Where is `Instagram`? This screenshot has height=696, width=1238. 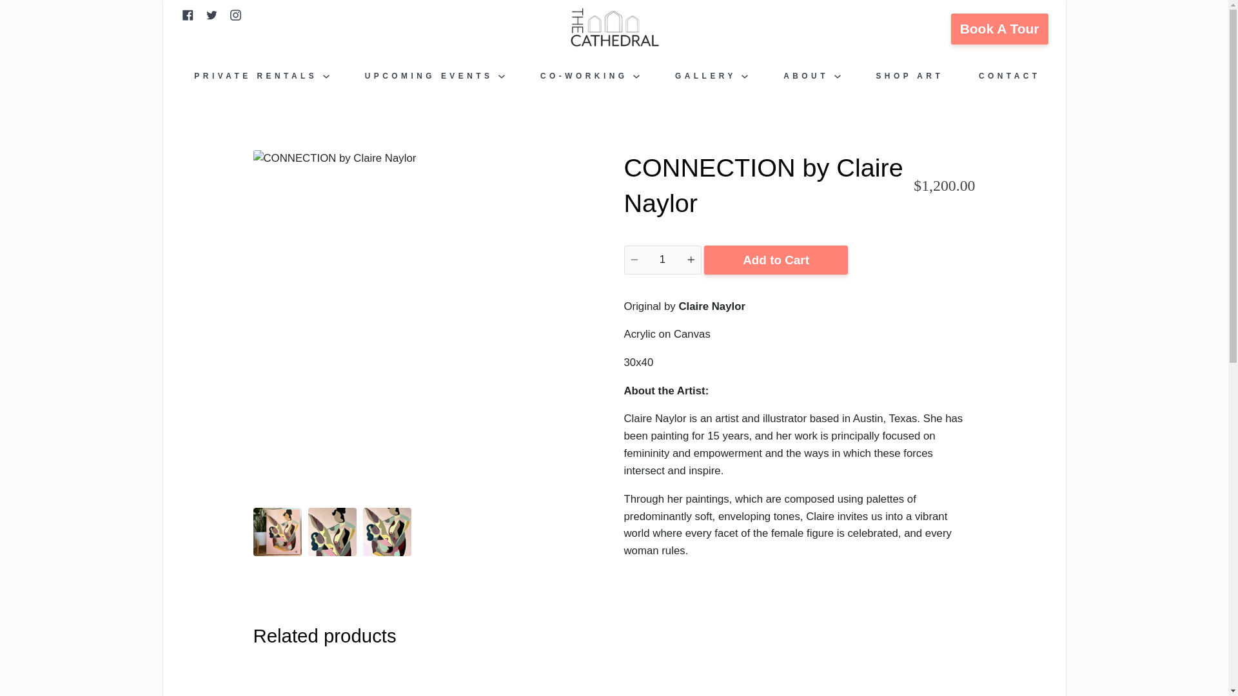 Instagram is located at coordinates (235, 14).